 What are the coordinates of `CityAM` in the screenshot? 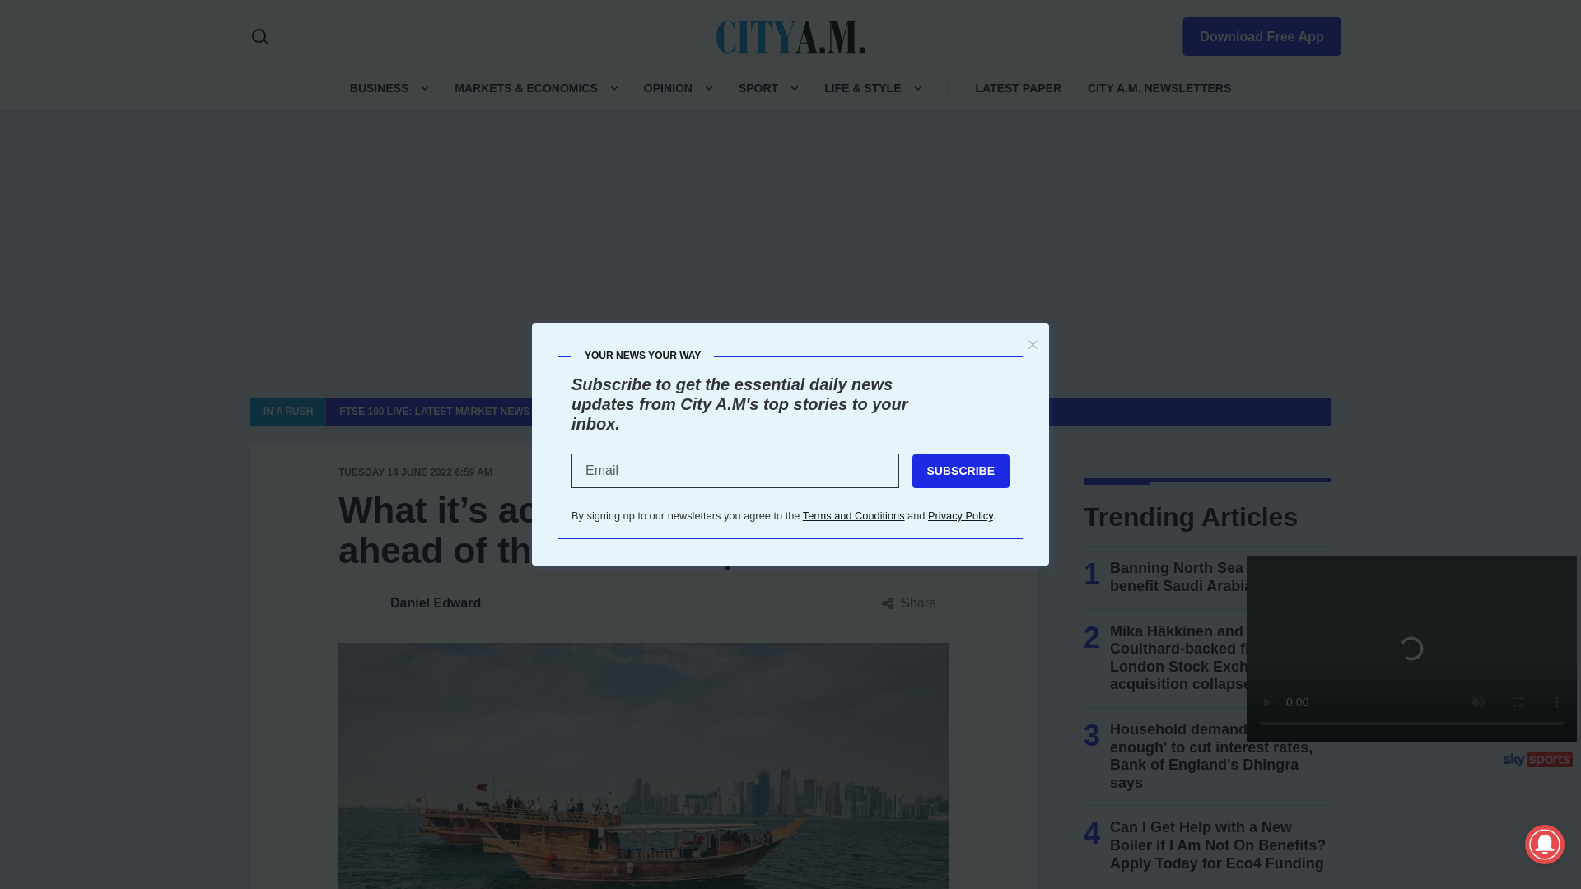 It's located at (790, 35).